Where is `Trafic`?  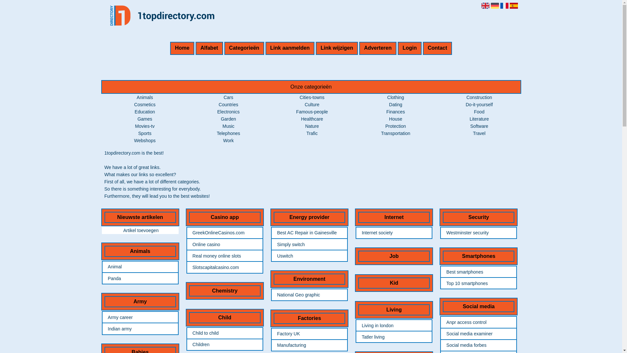 Trafic is located at coordinates (312, 133).